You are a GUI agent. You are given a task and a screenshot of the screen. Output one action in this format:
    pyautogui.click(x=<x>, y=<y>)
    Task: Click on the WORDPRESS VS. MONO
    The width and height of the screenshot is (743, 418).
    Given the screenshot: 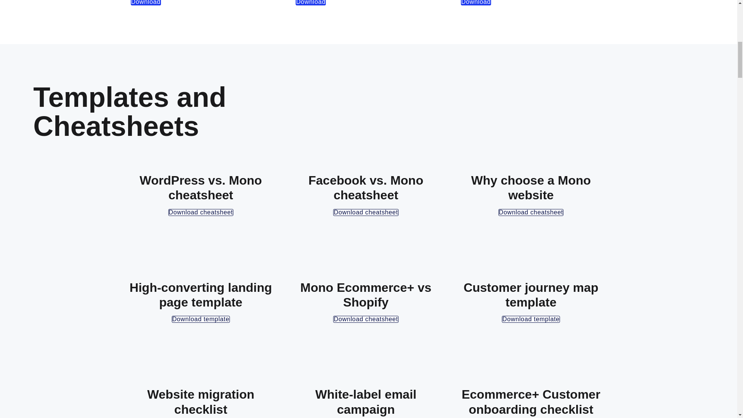 What is the action you would take?
    pyautogui.click(x=200, y=212)
    